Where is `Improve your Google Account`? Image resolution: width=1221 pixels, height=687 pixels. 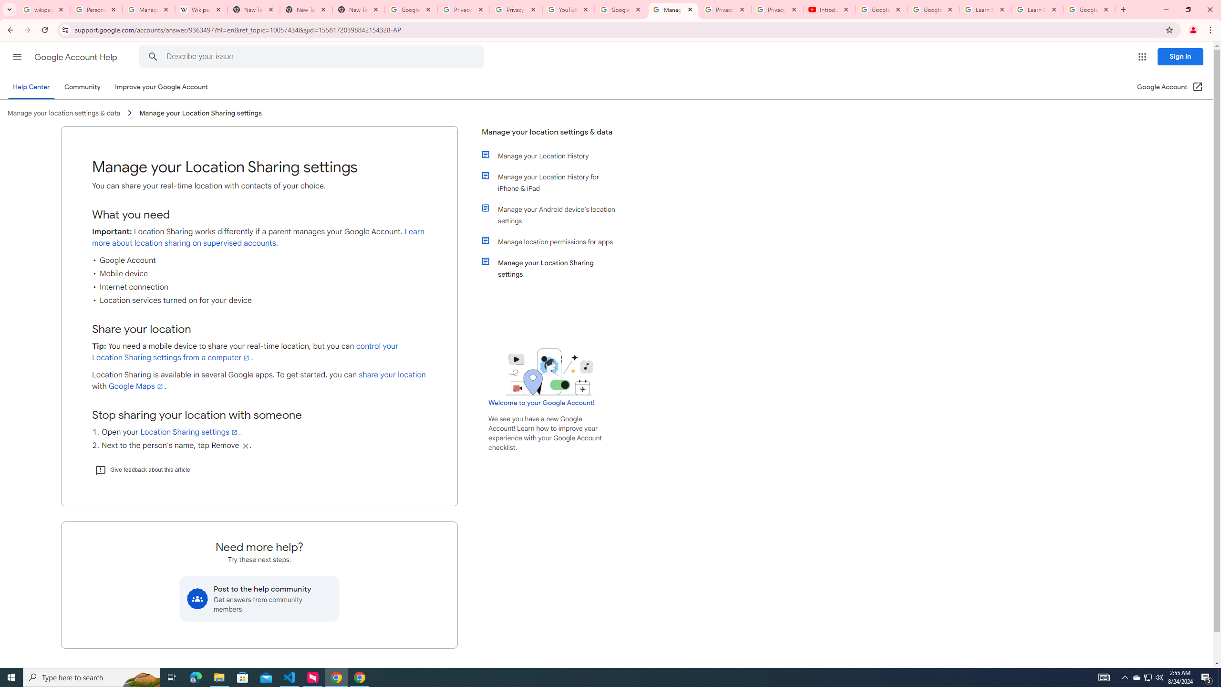
Improve your Google Account is located at coordinates (162, 87).